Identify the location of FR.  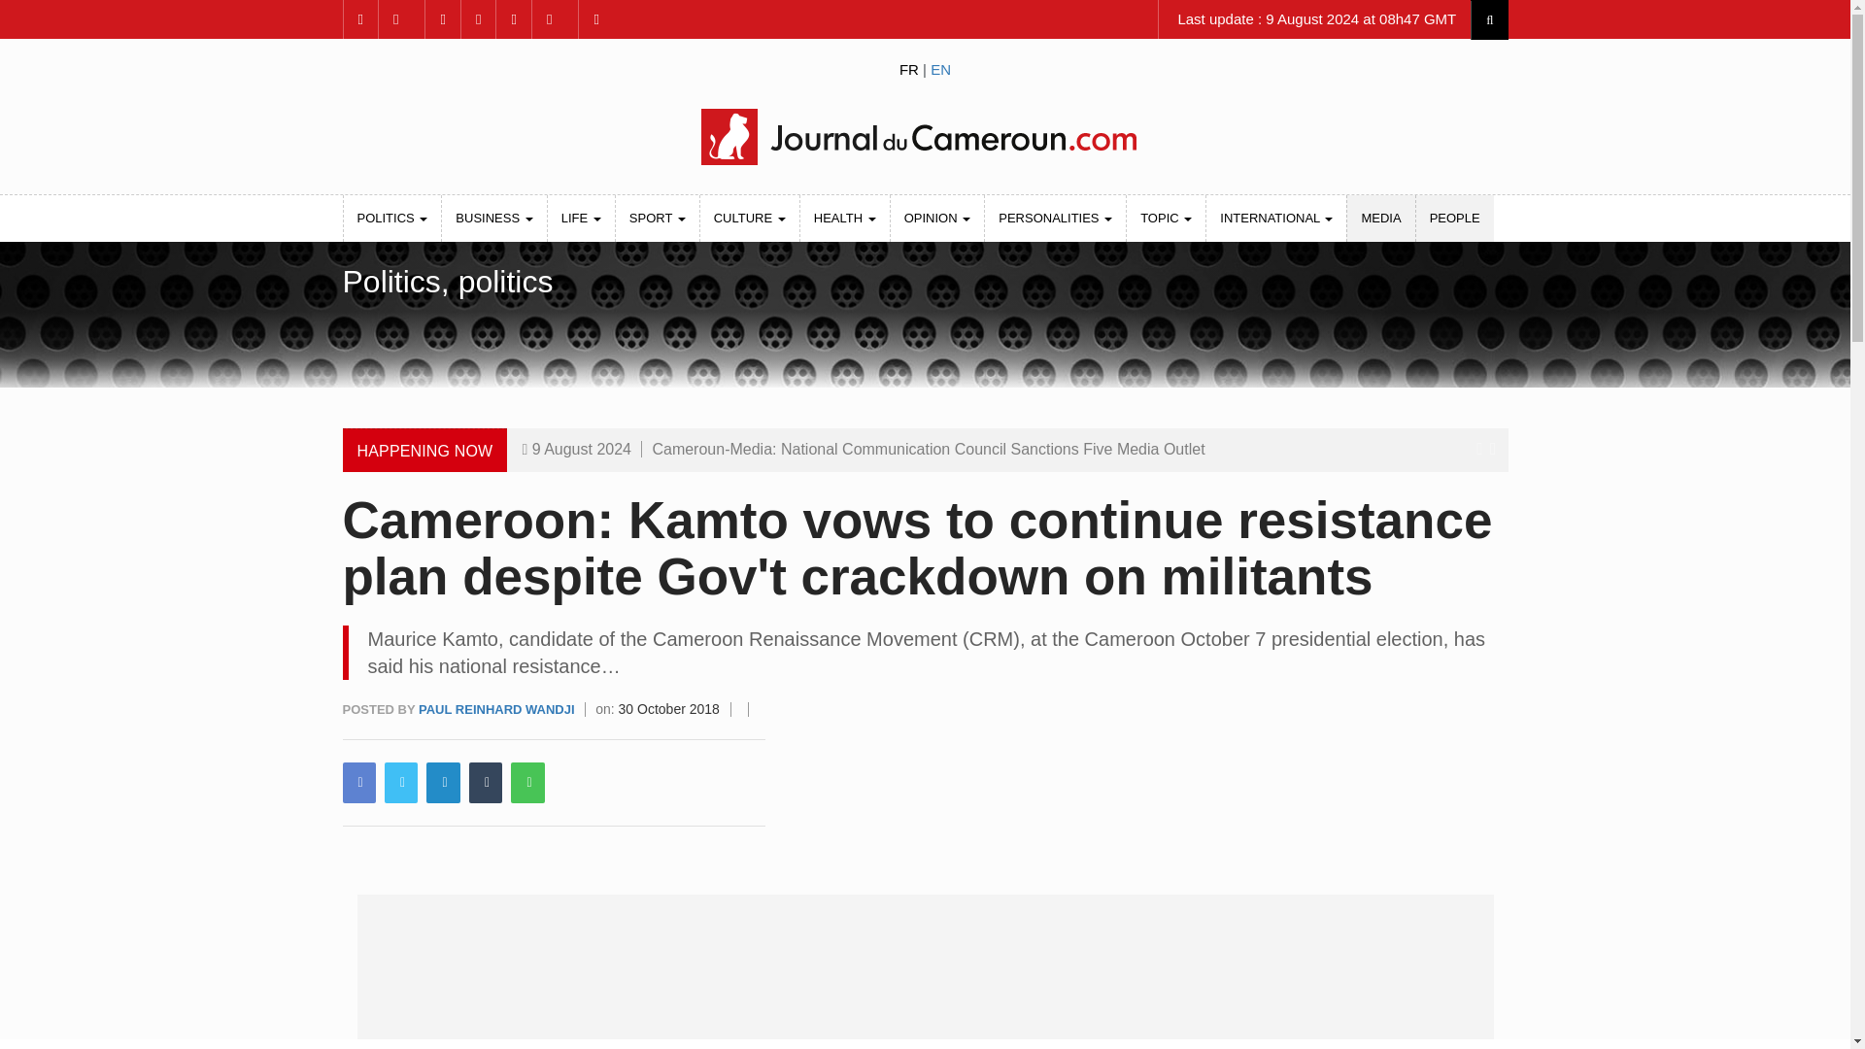
(909, 68).